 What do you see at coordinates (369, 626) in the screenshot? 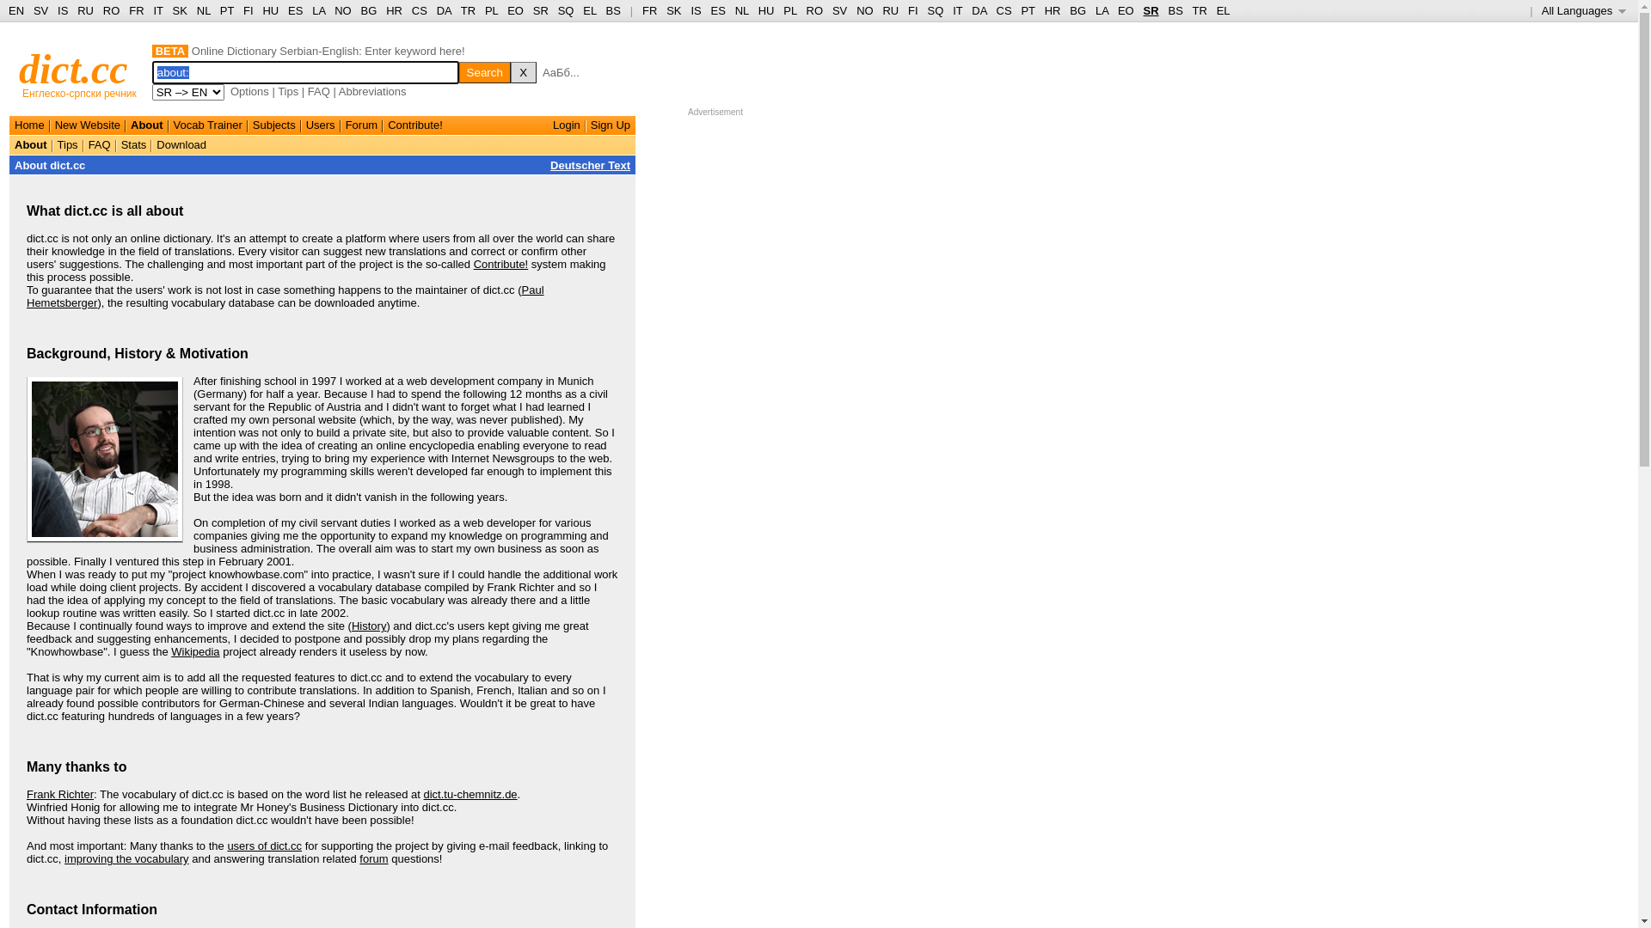
I see `History` at bounding box center [369, 626].